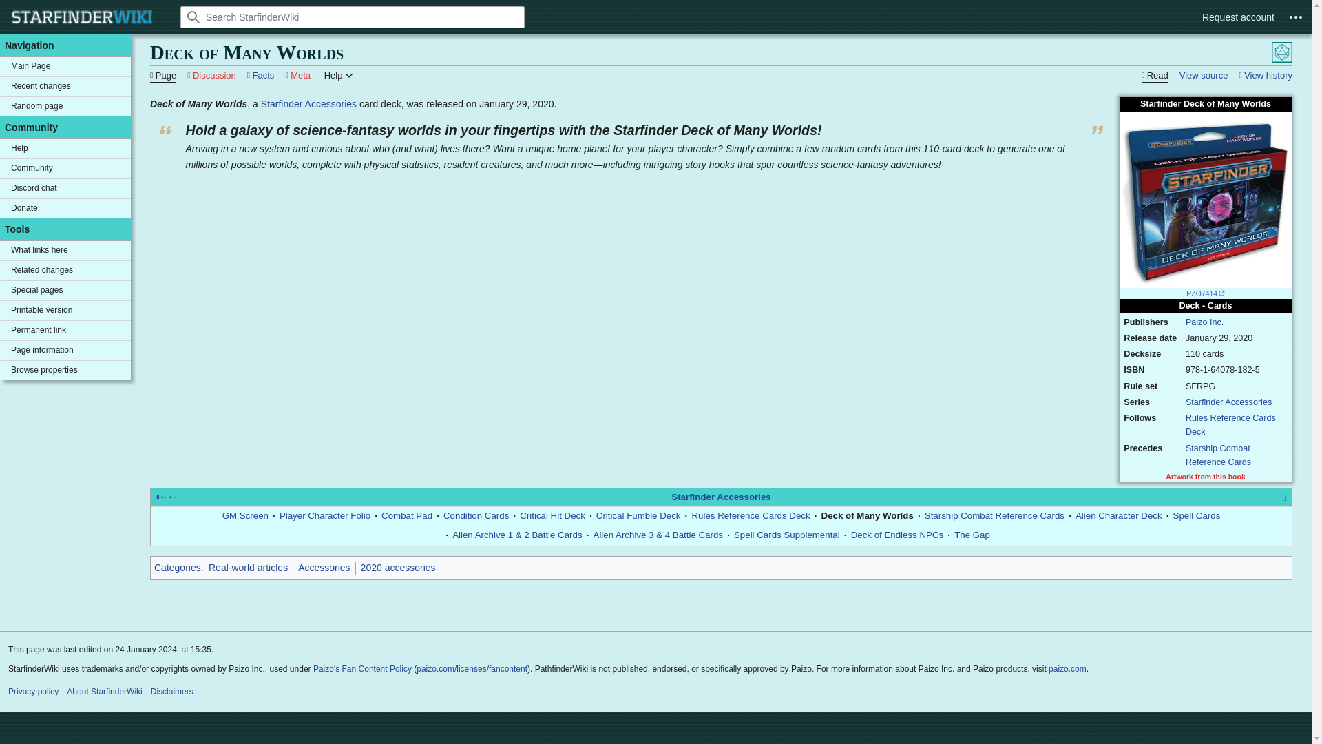  I want to click on Discord chat, so click(65, 189).